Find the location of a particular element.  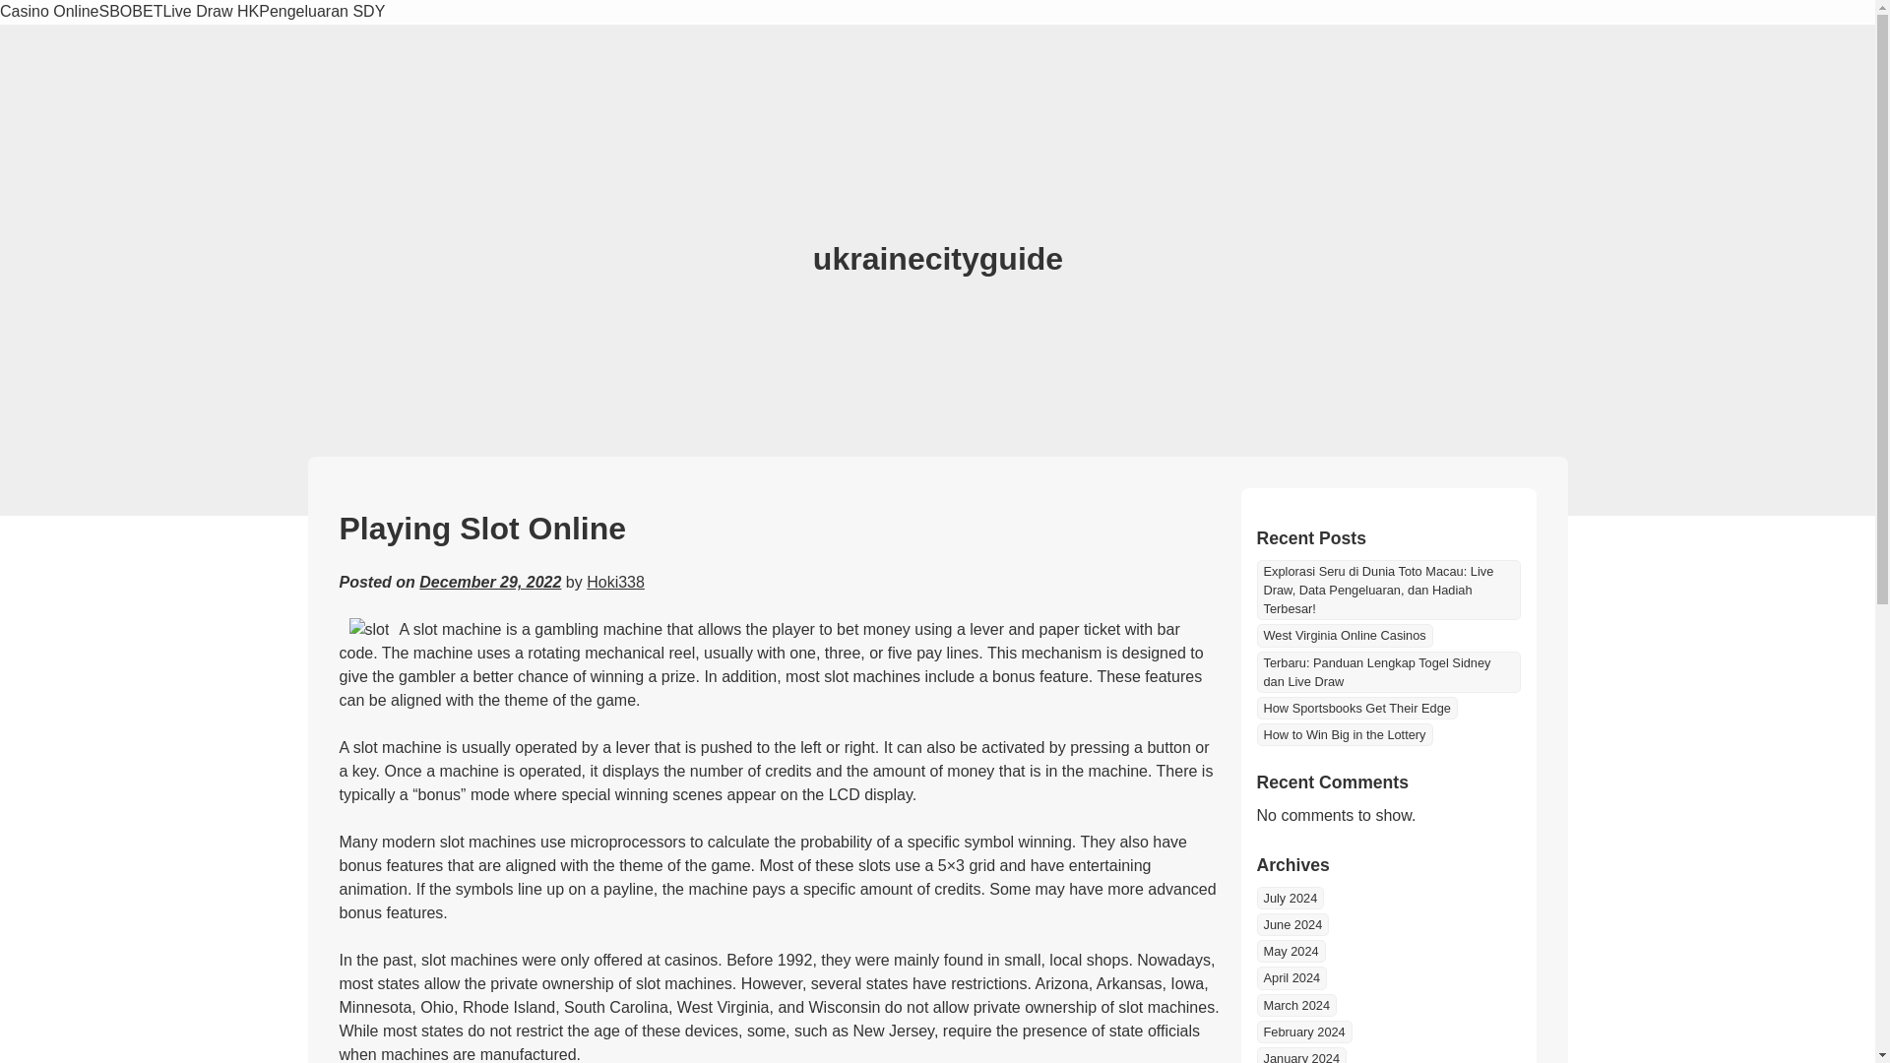

Casino Online is located at coordinates (49, 12).